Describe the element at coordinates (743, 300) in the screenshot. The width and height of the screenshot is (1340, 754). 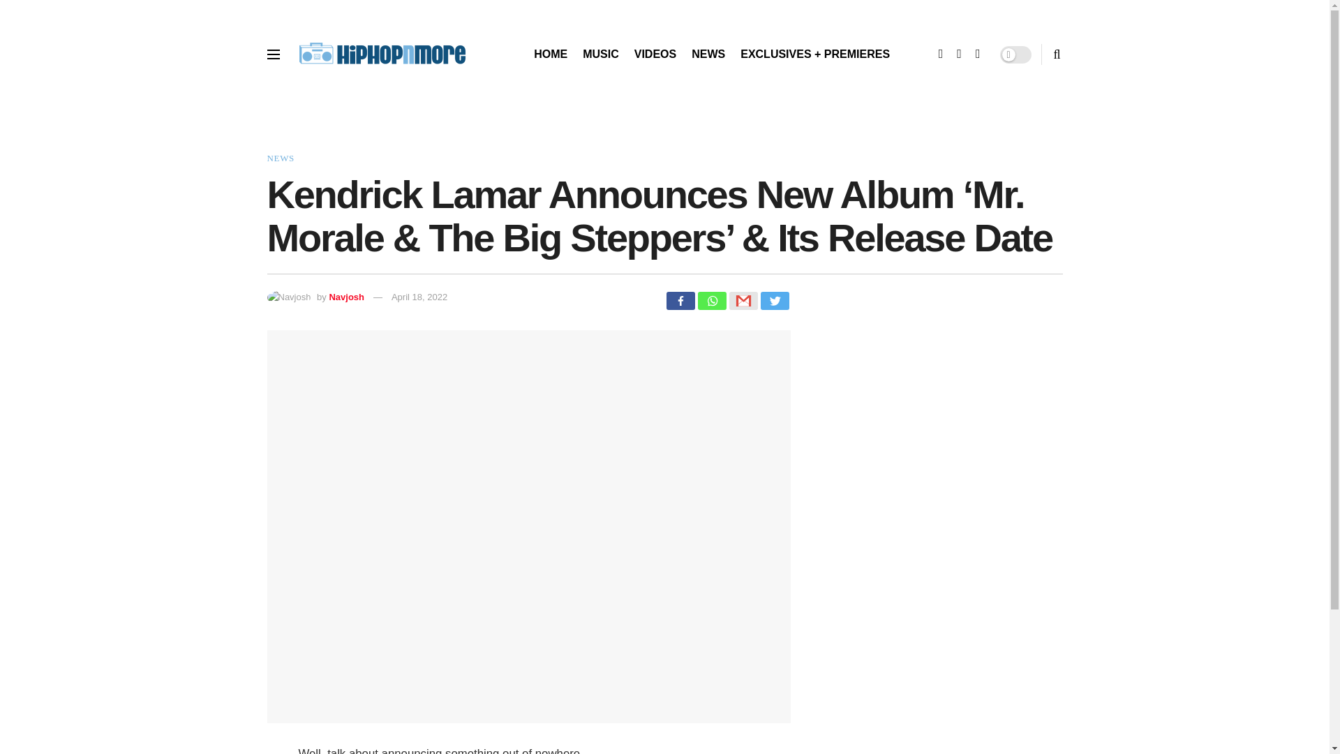
I see `Google Gmail` at that location.